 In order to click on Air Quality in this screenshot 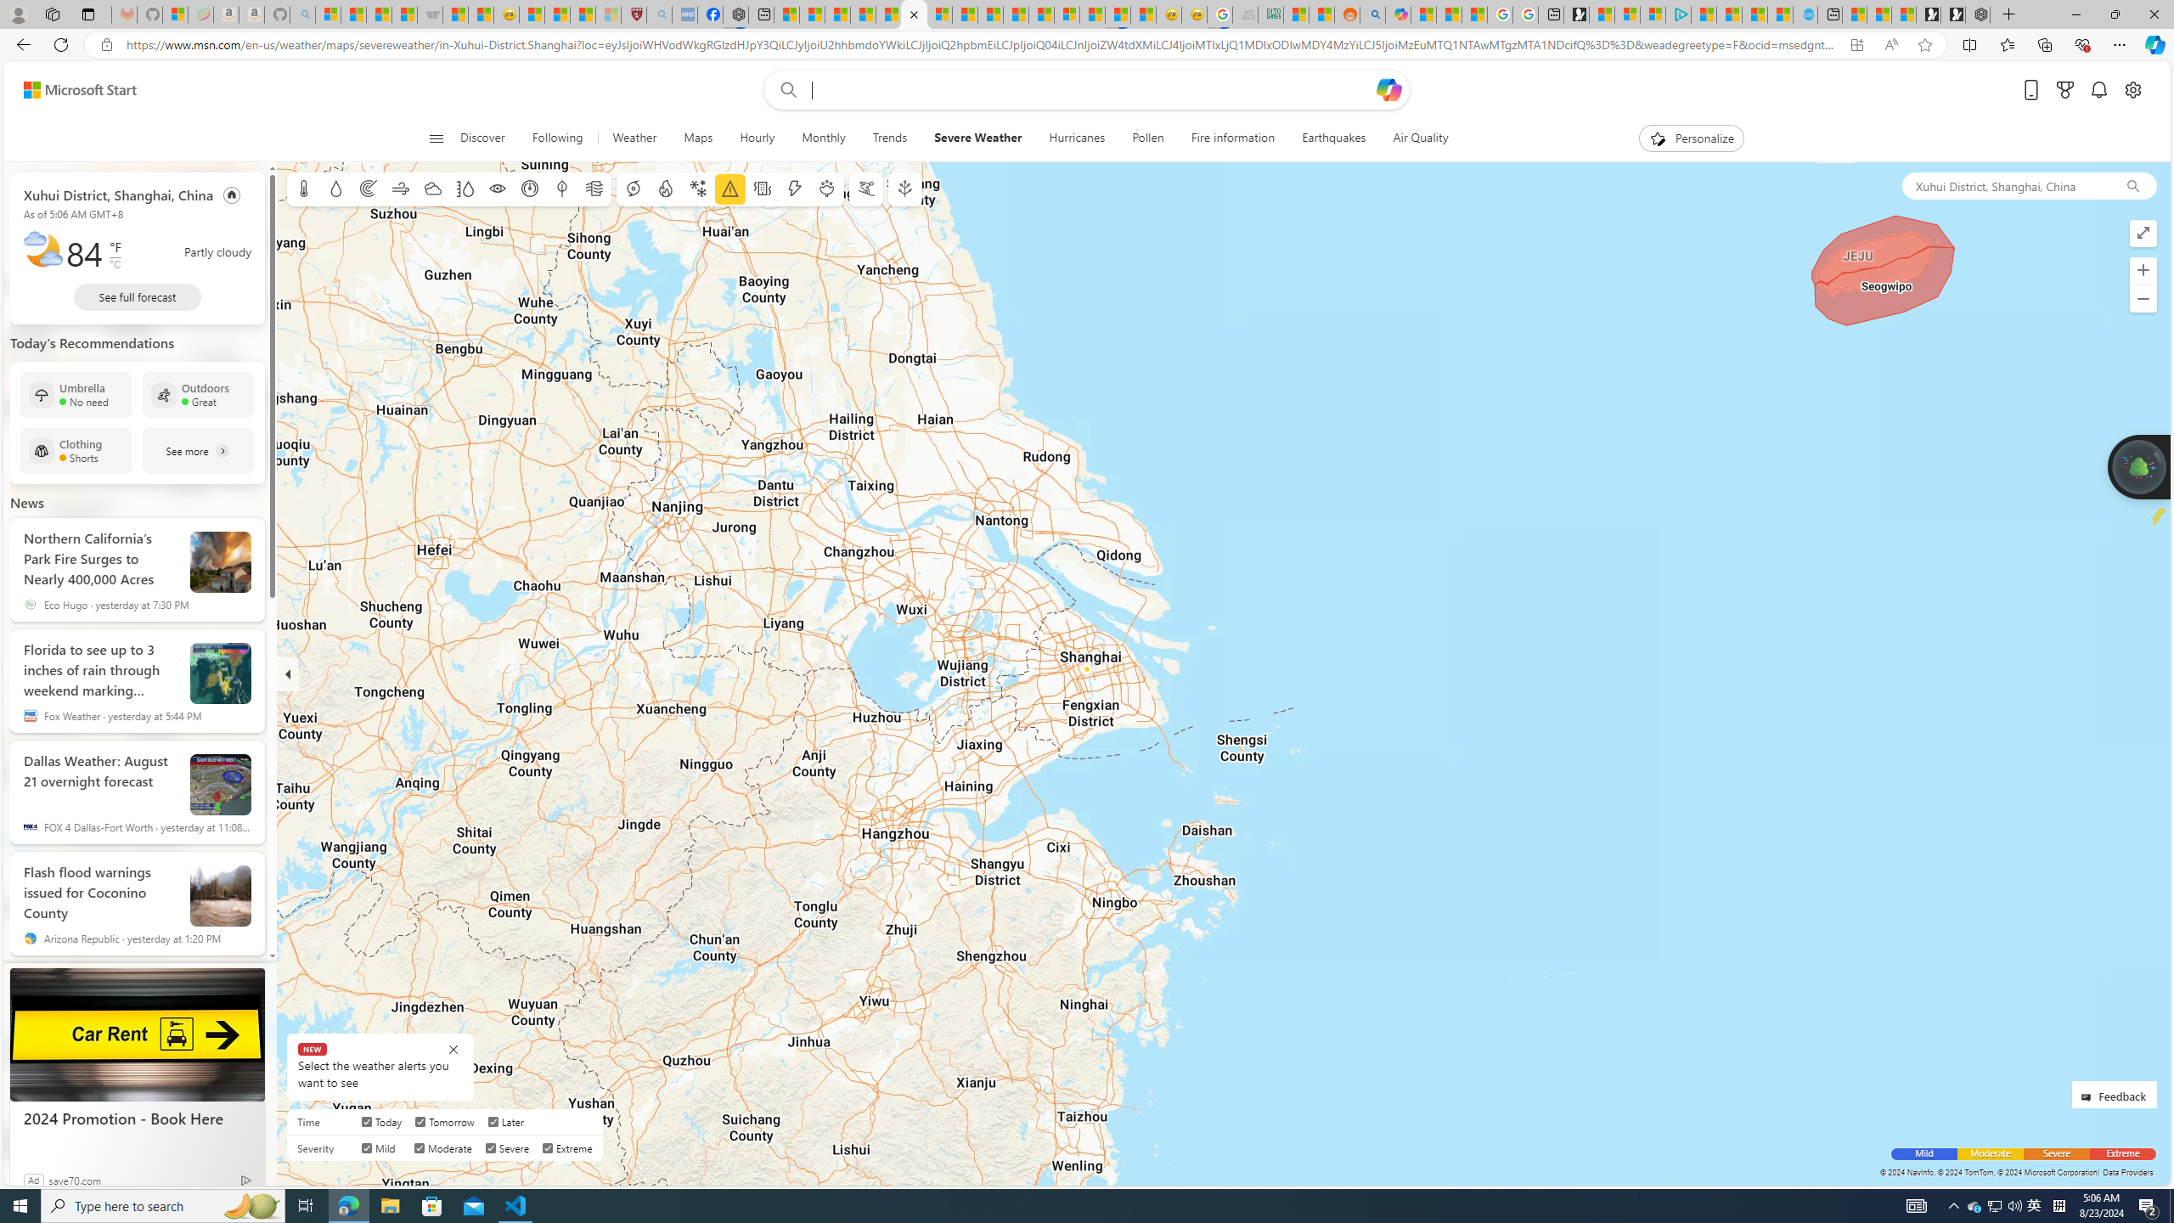, I will do `click(1420, 138)`.